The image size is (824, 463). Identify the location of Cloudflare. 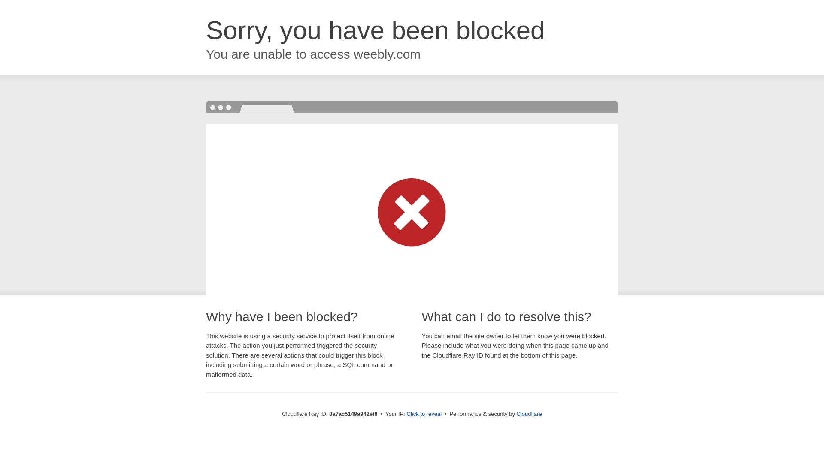
(529, 414).